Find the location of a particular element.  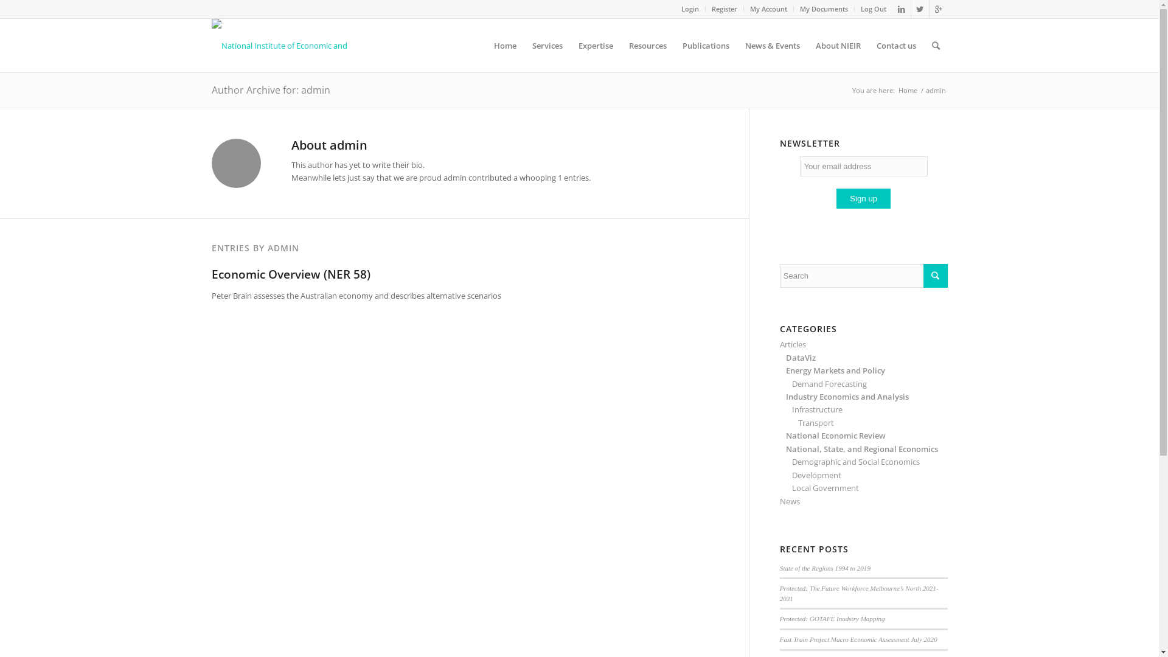

Publications is located at coordinates (706, 46).